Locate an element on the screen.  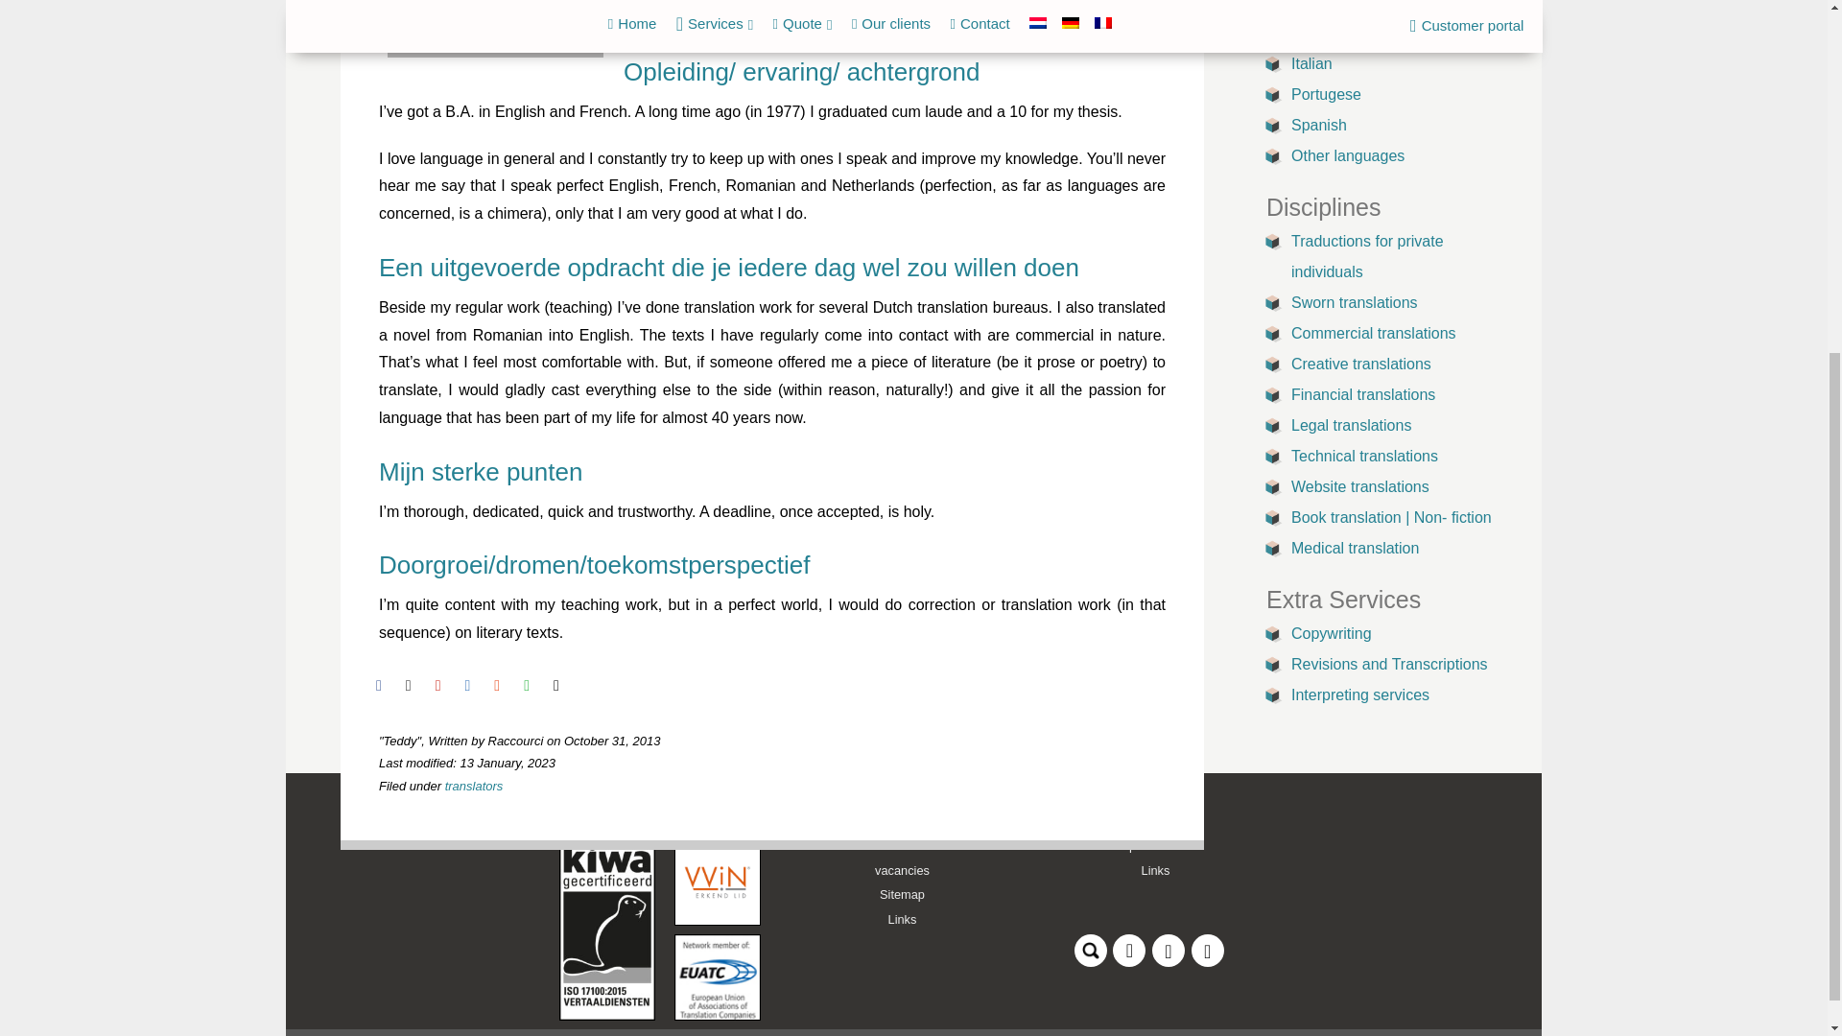
Raccourci op Twitter is located at coordinates (1209, 946).